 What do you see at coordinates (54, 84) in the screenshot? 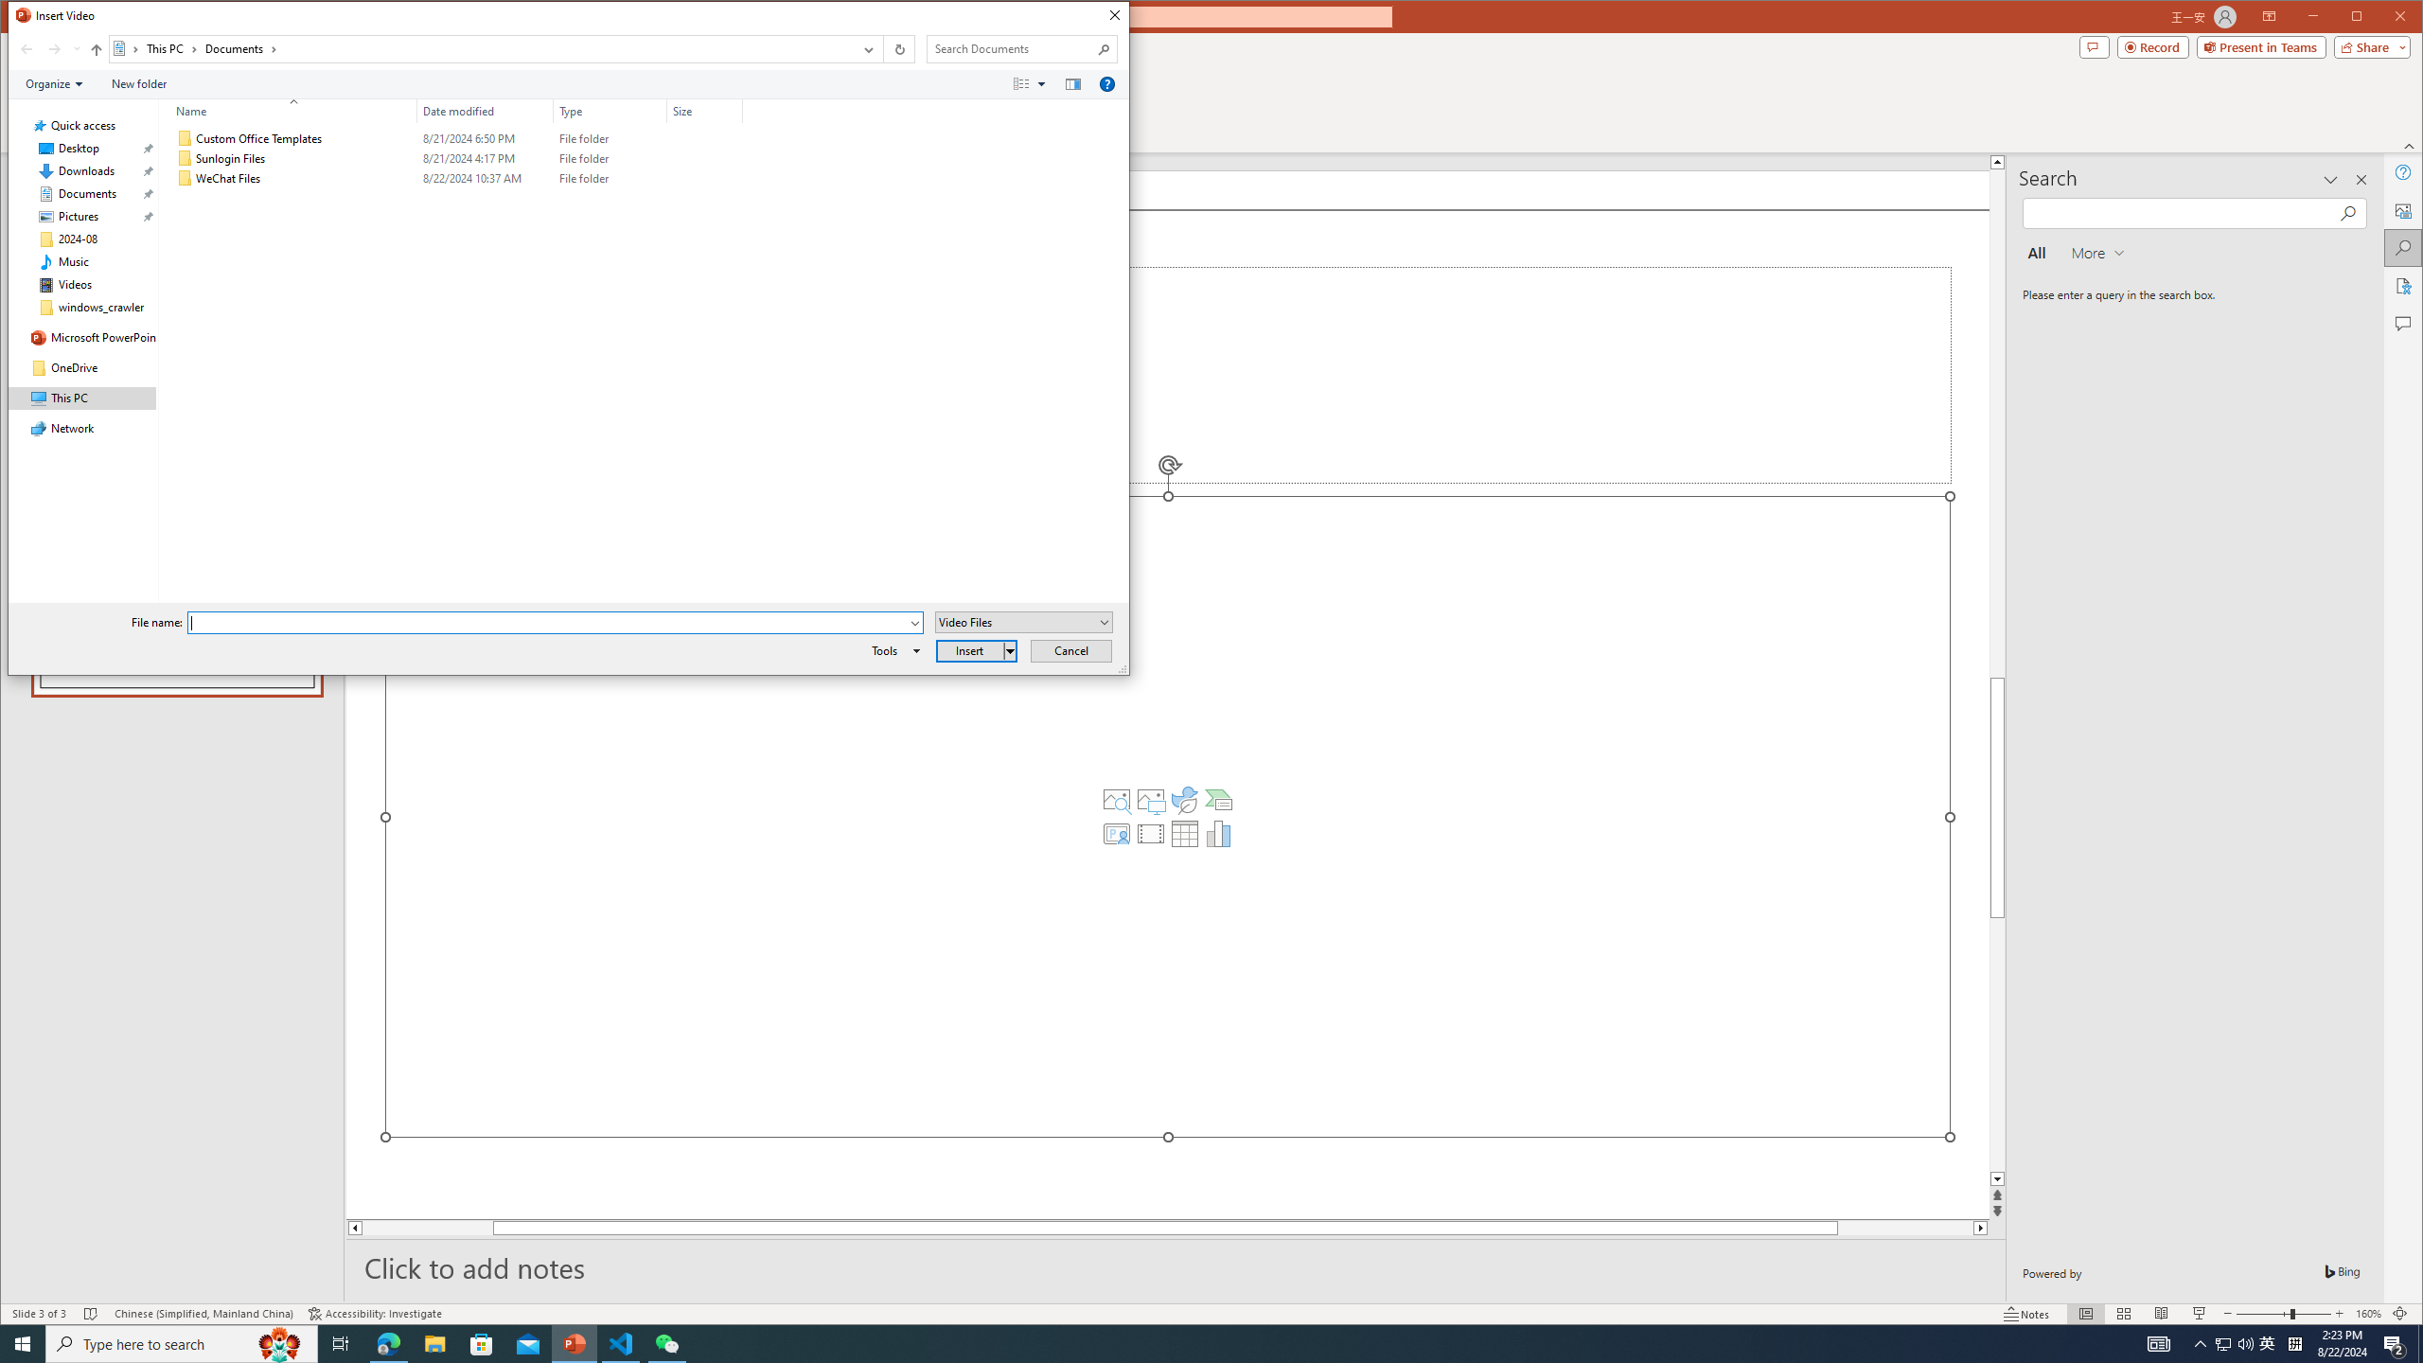
I see `Organize` at bounding box center [54, 84].